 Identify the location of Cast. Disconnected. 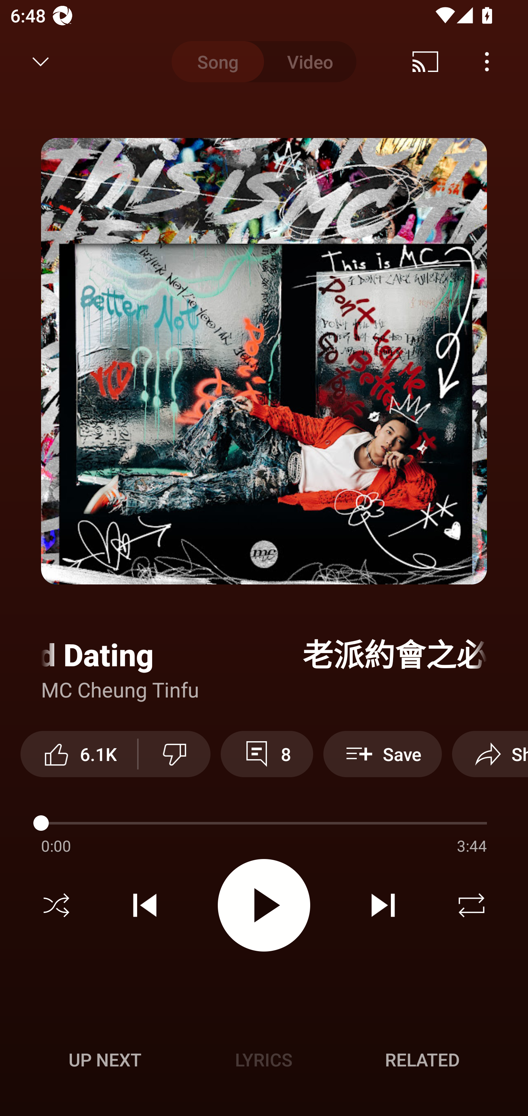
(425, 62).